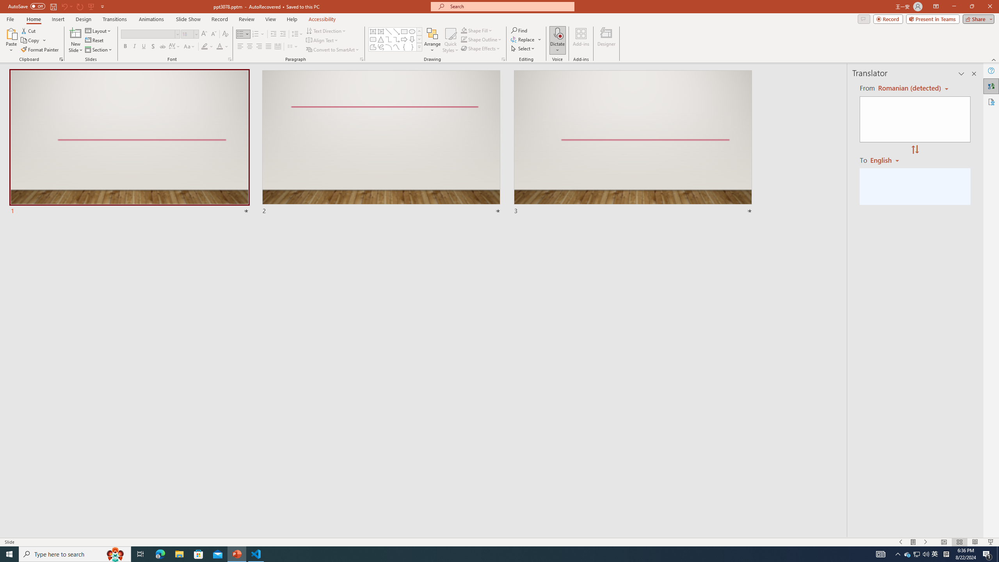 This screenshot has width=999, height=562. I want to click on Freeform: Scribble, so click(380, 47).